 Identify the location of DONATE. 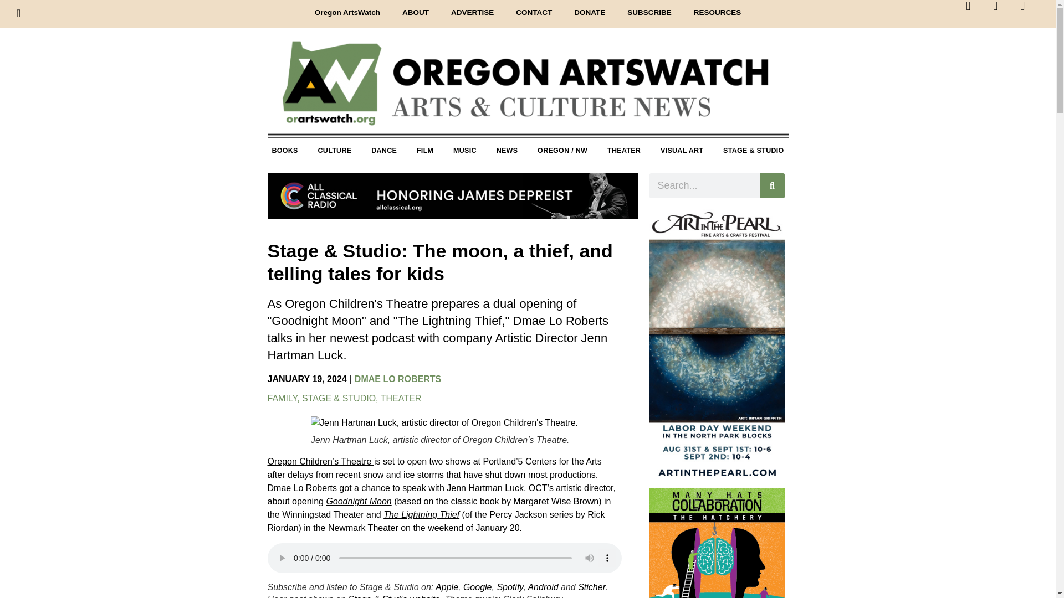
(589, 13).